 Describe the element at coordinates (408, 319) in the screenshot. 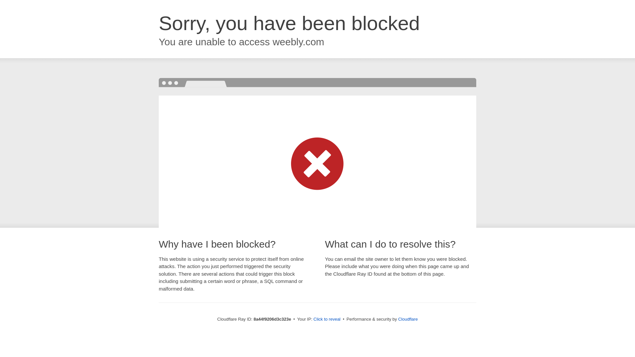

I see `Cloudflare` at that location.